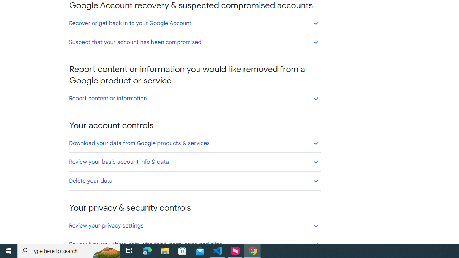 Image resolution: width=459 pixels, height=258 pixels. What do you see at coordinates (194, 42) in the screenshot?
I see `Suspect that your account has been compromised` at bounding box center [194, 42].